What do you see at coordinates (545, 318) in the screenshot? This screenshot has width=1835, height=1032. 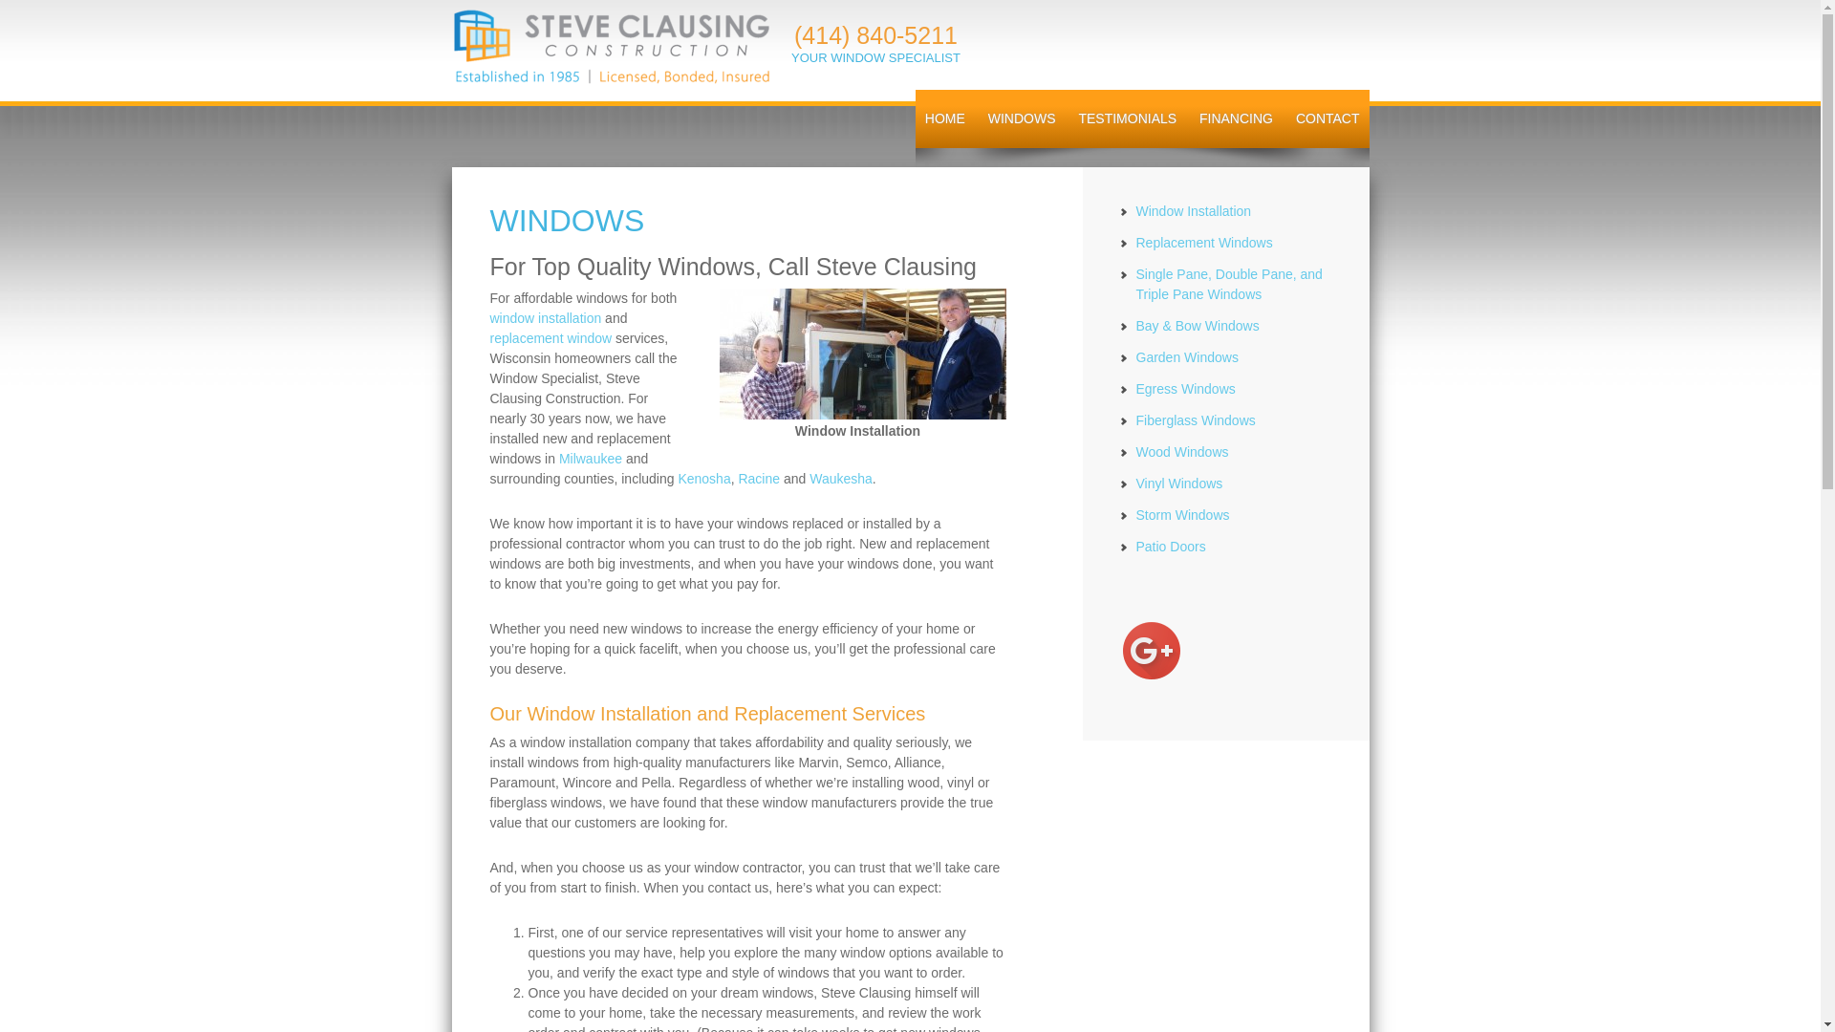 I see `window installation` at bounding box center [545, 318].